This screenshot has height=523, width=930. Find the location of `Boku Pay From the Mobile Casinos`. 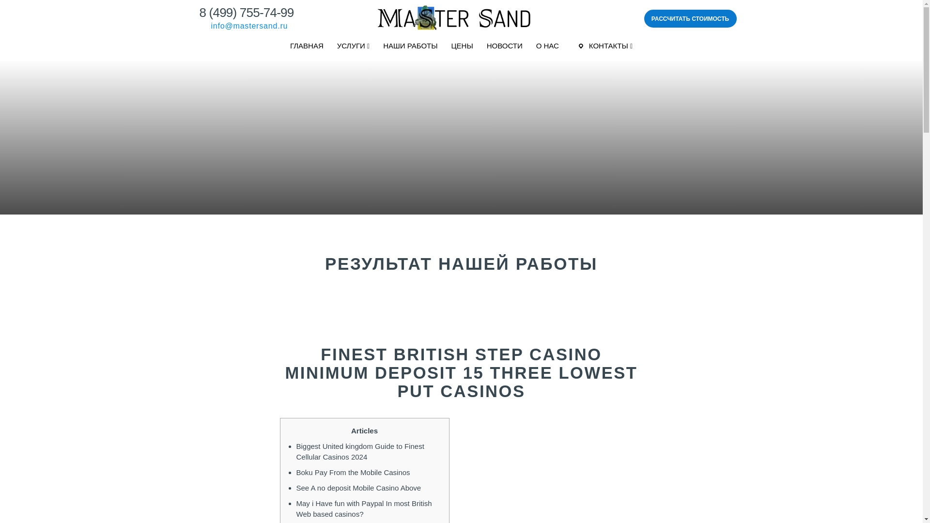

Boku Pay From the Mobile Casinos is located at coordinates (353, 472).